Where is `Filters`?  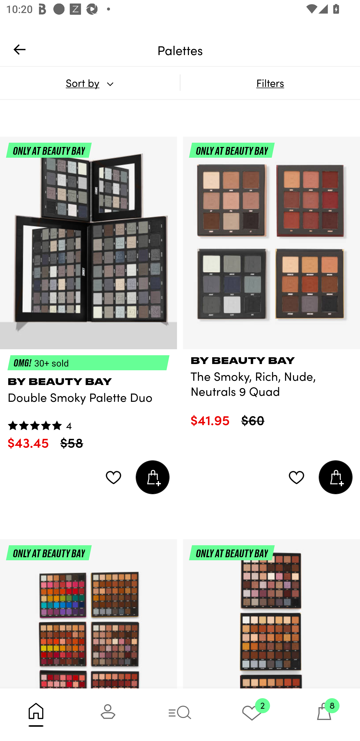
Filters is located at coordinates (270, 83).